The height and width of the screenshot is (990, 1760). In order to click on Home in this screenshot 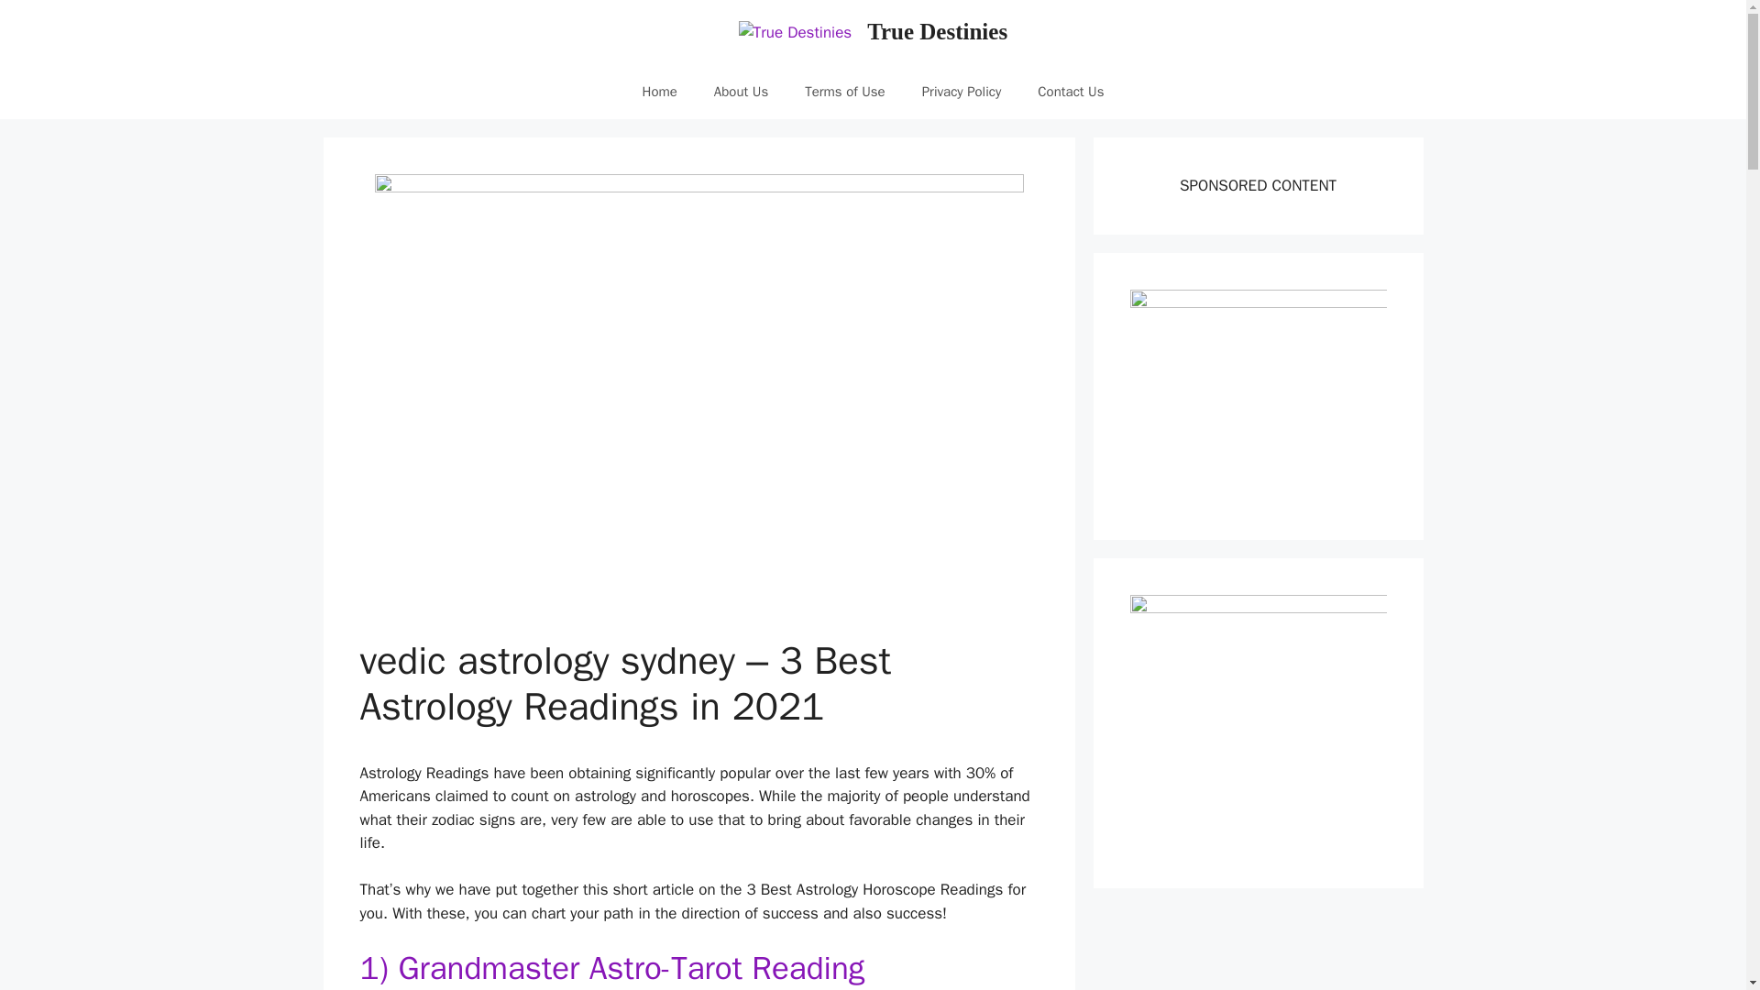, I will do `click(658, 92)`.